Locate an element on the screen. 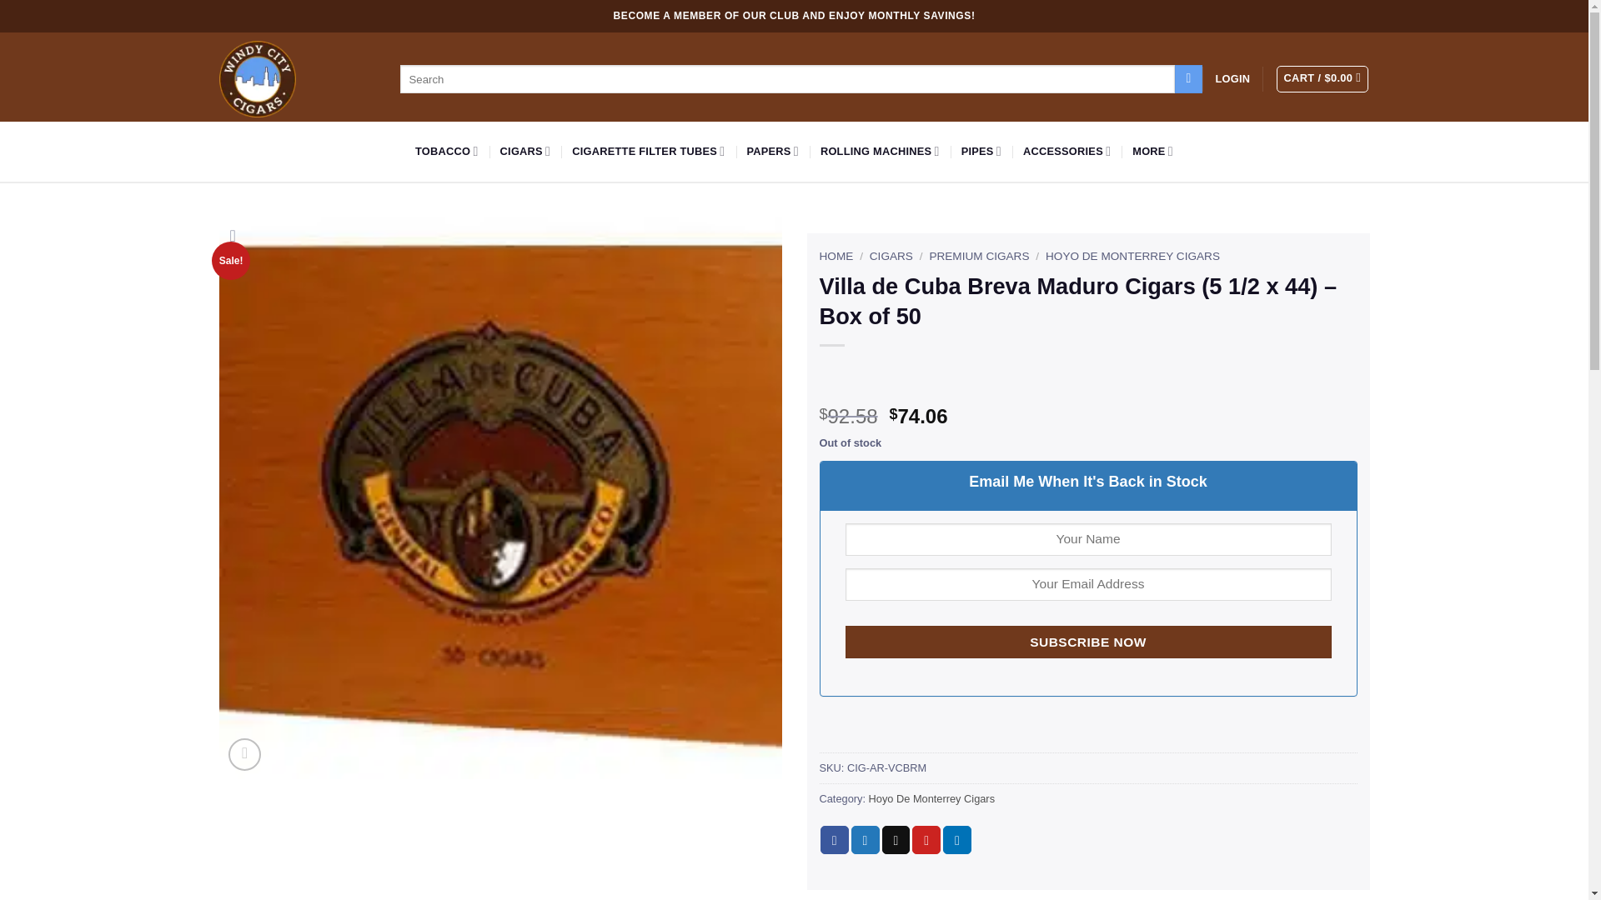 The height and width of the screenshot is (900, 1601). Subscribe Now is located at coordinates (1088, 642).